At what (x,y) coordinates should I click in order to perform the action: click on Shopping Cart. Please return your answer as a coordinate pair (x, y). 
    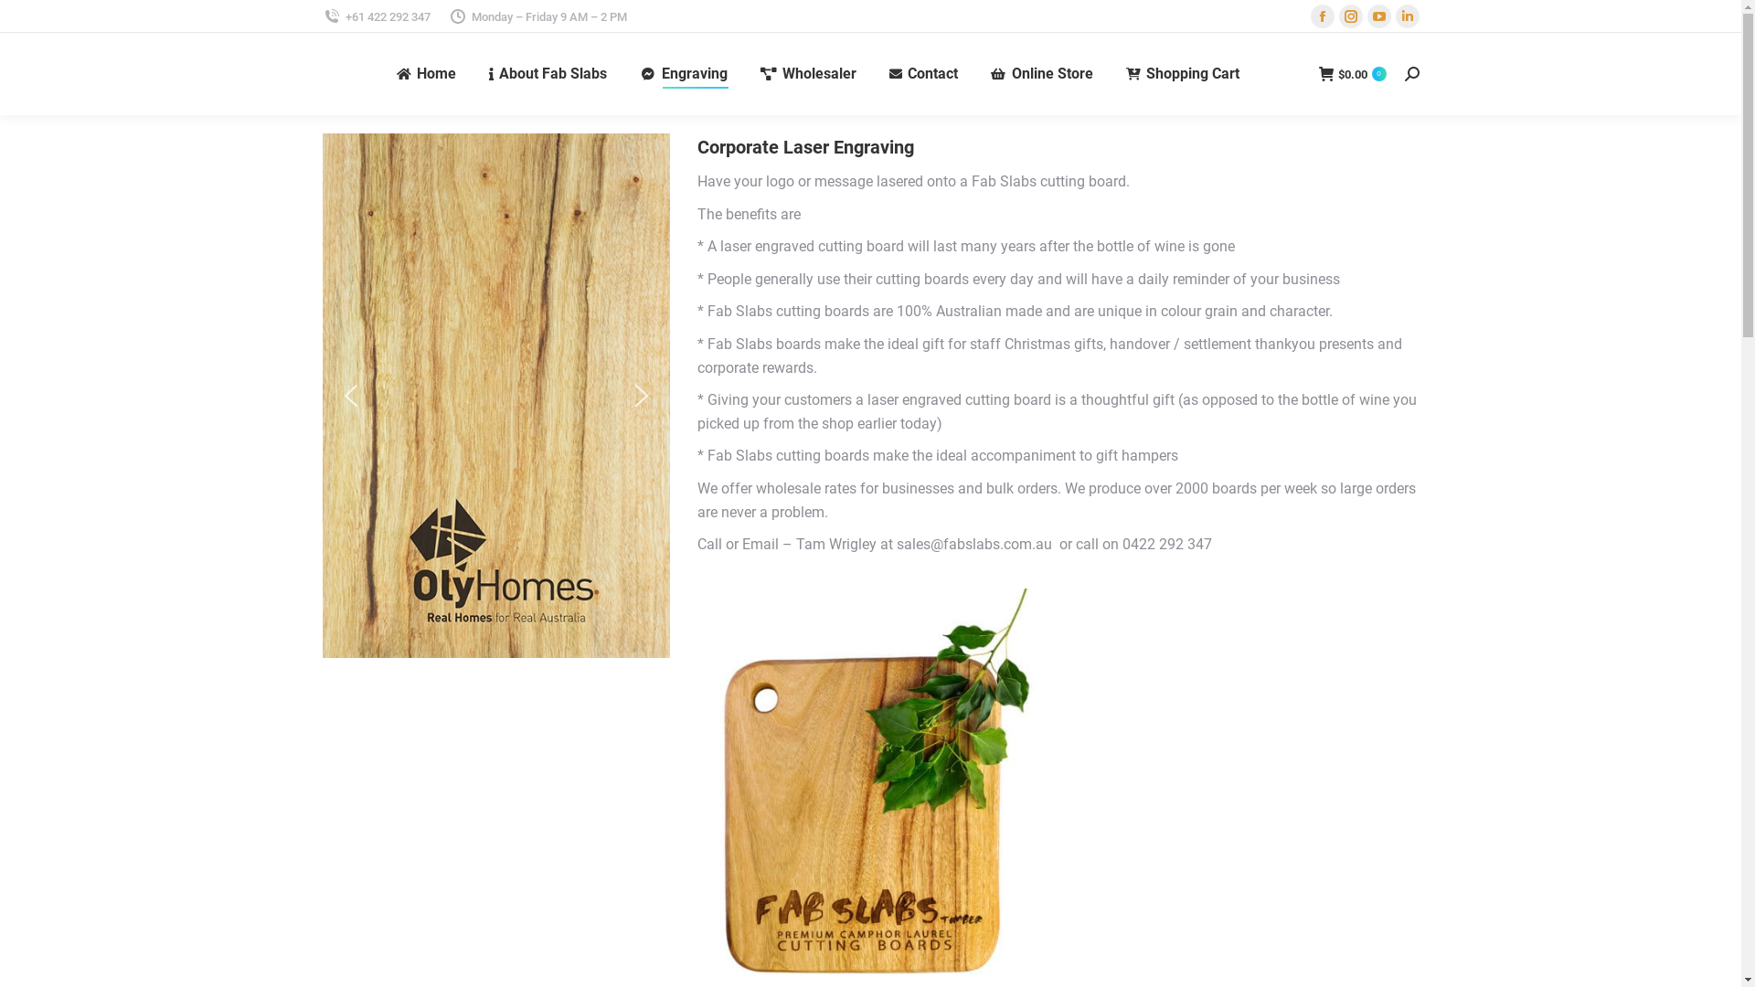
    Looking at the image, I should click on (1183, 74).